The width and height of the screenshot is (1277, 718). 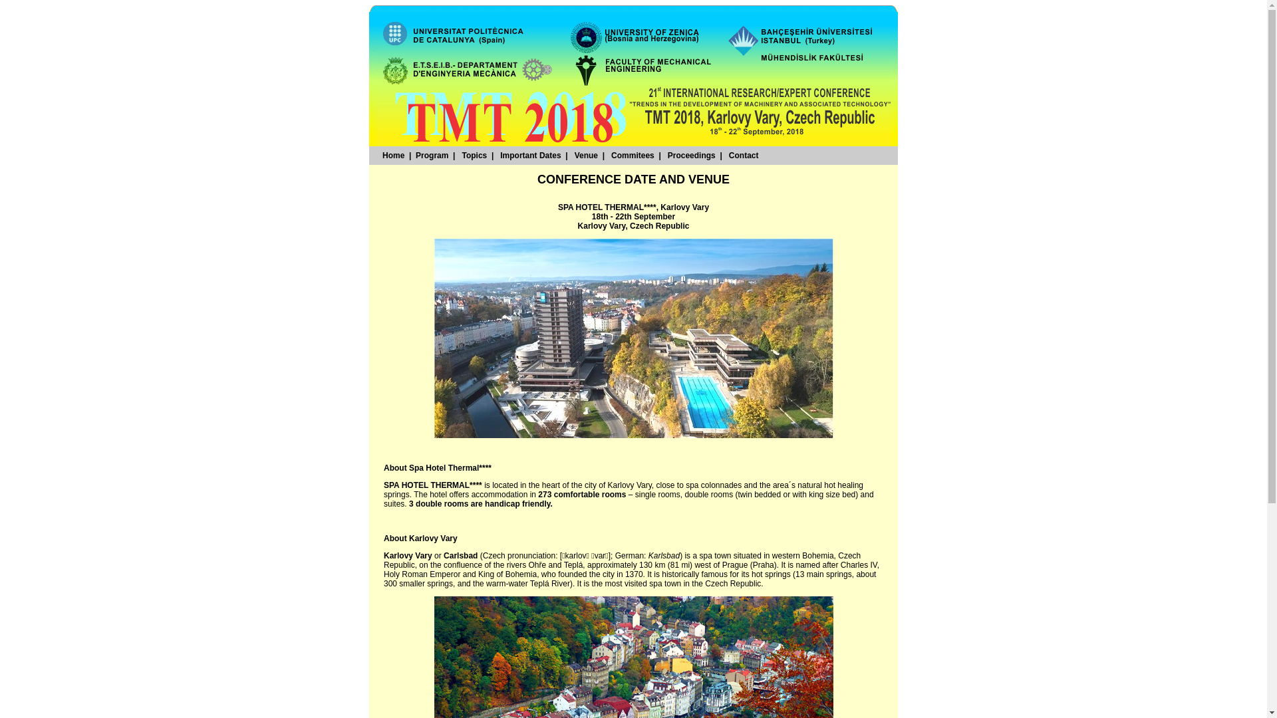 What do you see at coordinates (587, 156) in the screenshot?
I see `Venue` at bounding box center [587, 156].